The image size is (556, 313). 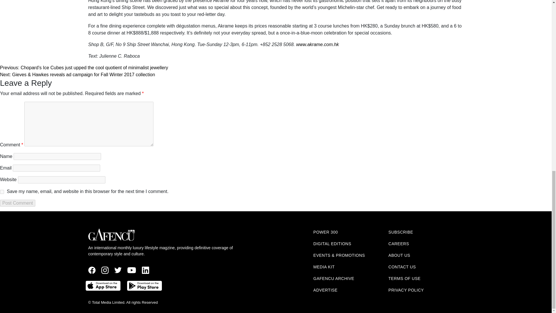 I want to click on ADVERTISE, so click(x=325, y=290).